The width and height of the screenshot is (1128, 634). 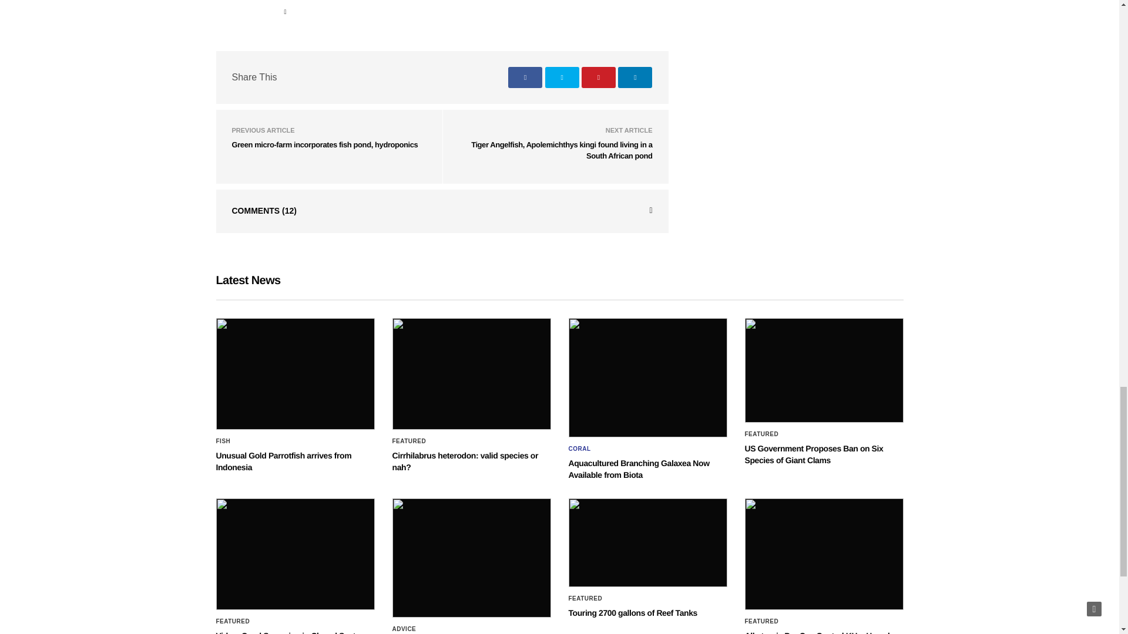 What do you see at coordinates (324, 144) in the screenshot?
I see `Green micro-farm incorporates fish pond, hydroponics` at bounding box center [324, 144].